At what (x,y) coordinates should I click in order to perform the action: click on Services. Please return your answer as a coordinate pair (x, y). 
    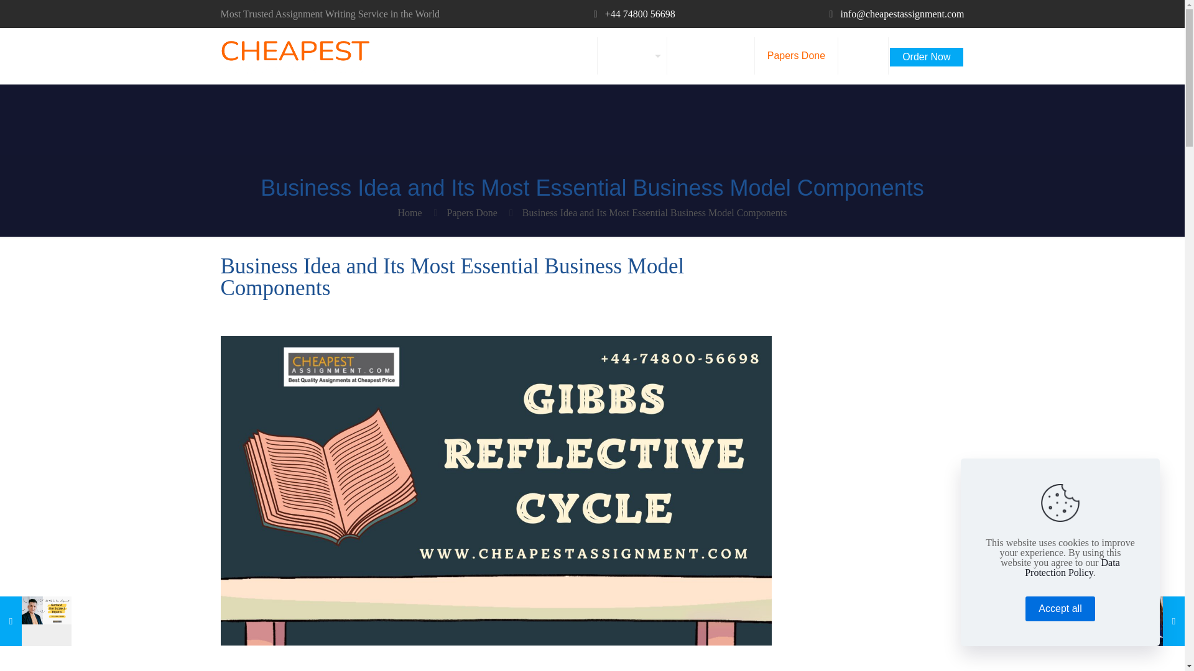
    Looking at the image, I should click on (632, 56).